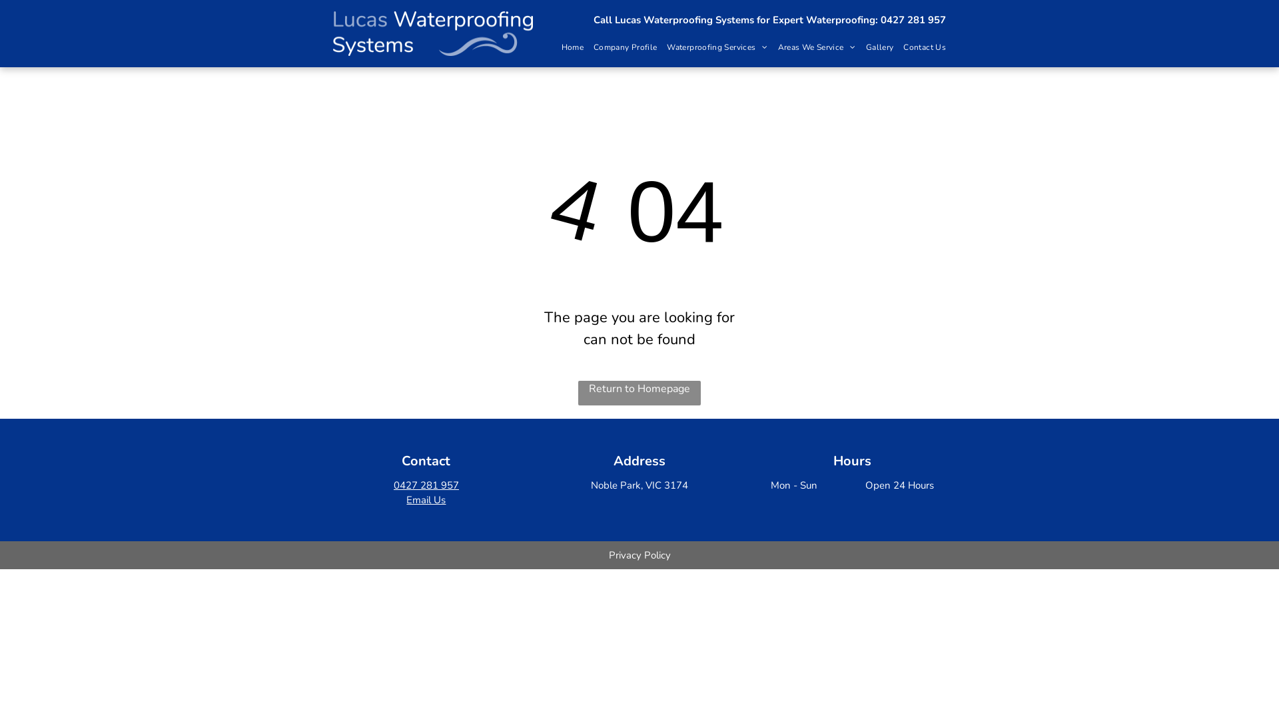  What do you see at coordinates (875, 48) in the screenshot?
I see `Gallery` at bounding box center [875, 48].